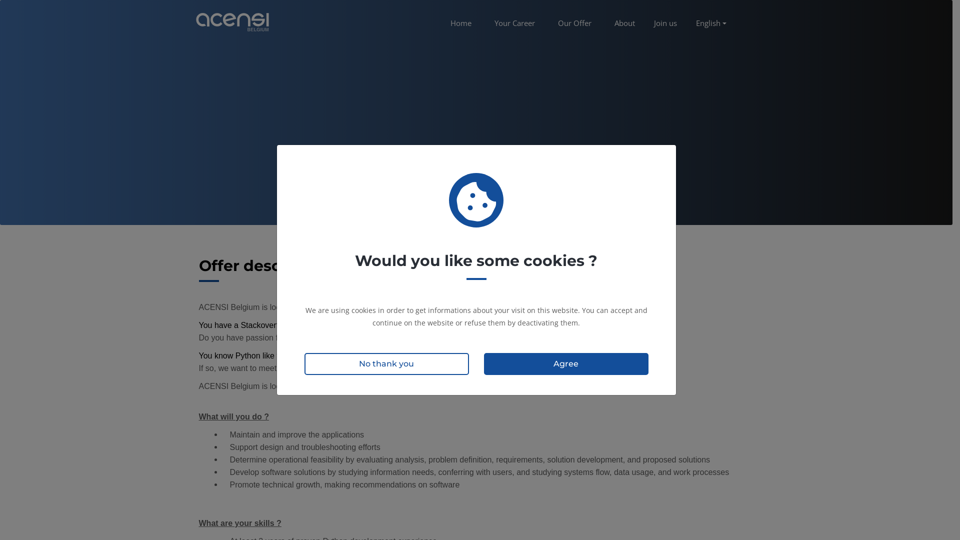 This screenshot has height=540, width=960. I want to click on English, so click(711, 23).